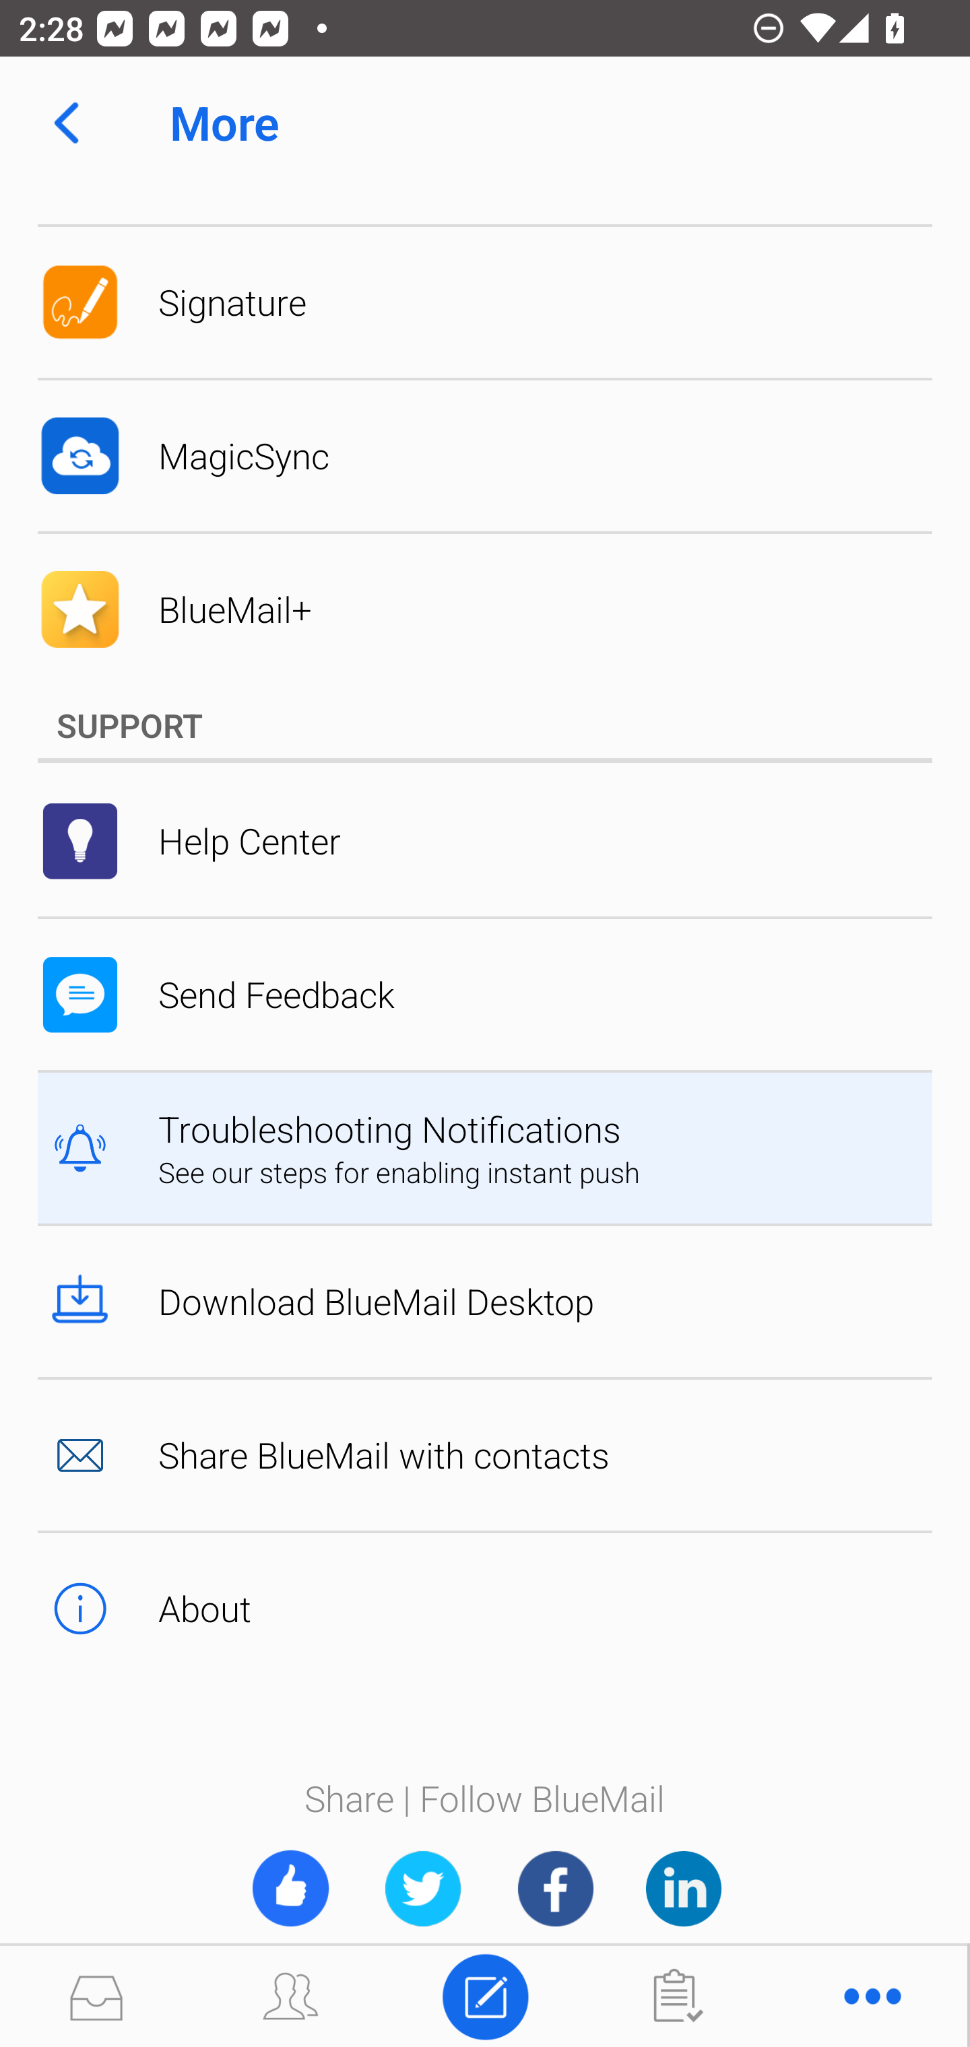  I want to click on BlueMail+, so click(485, 610).